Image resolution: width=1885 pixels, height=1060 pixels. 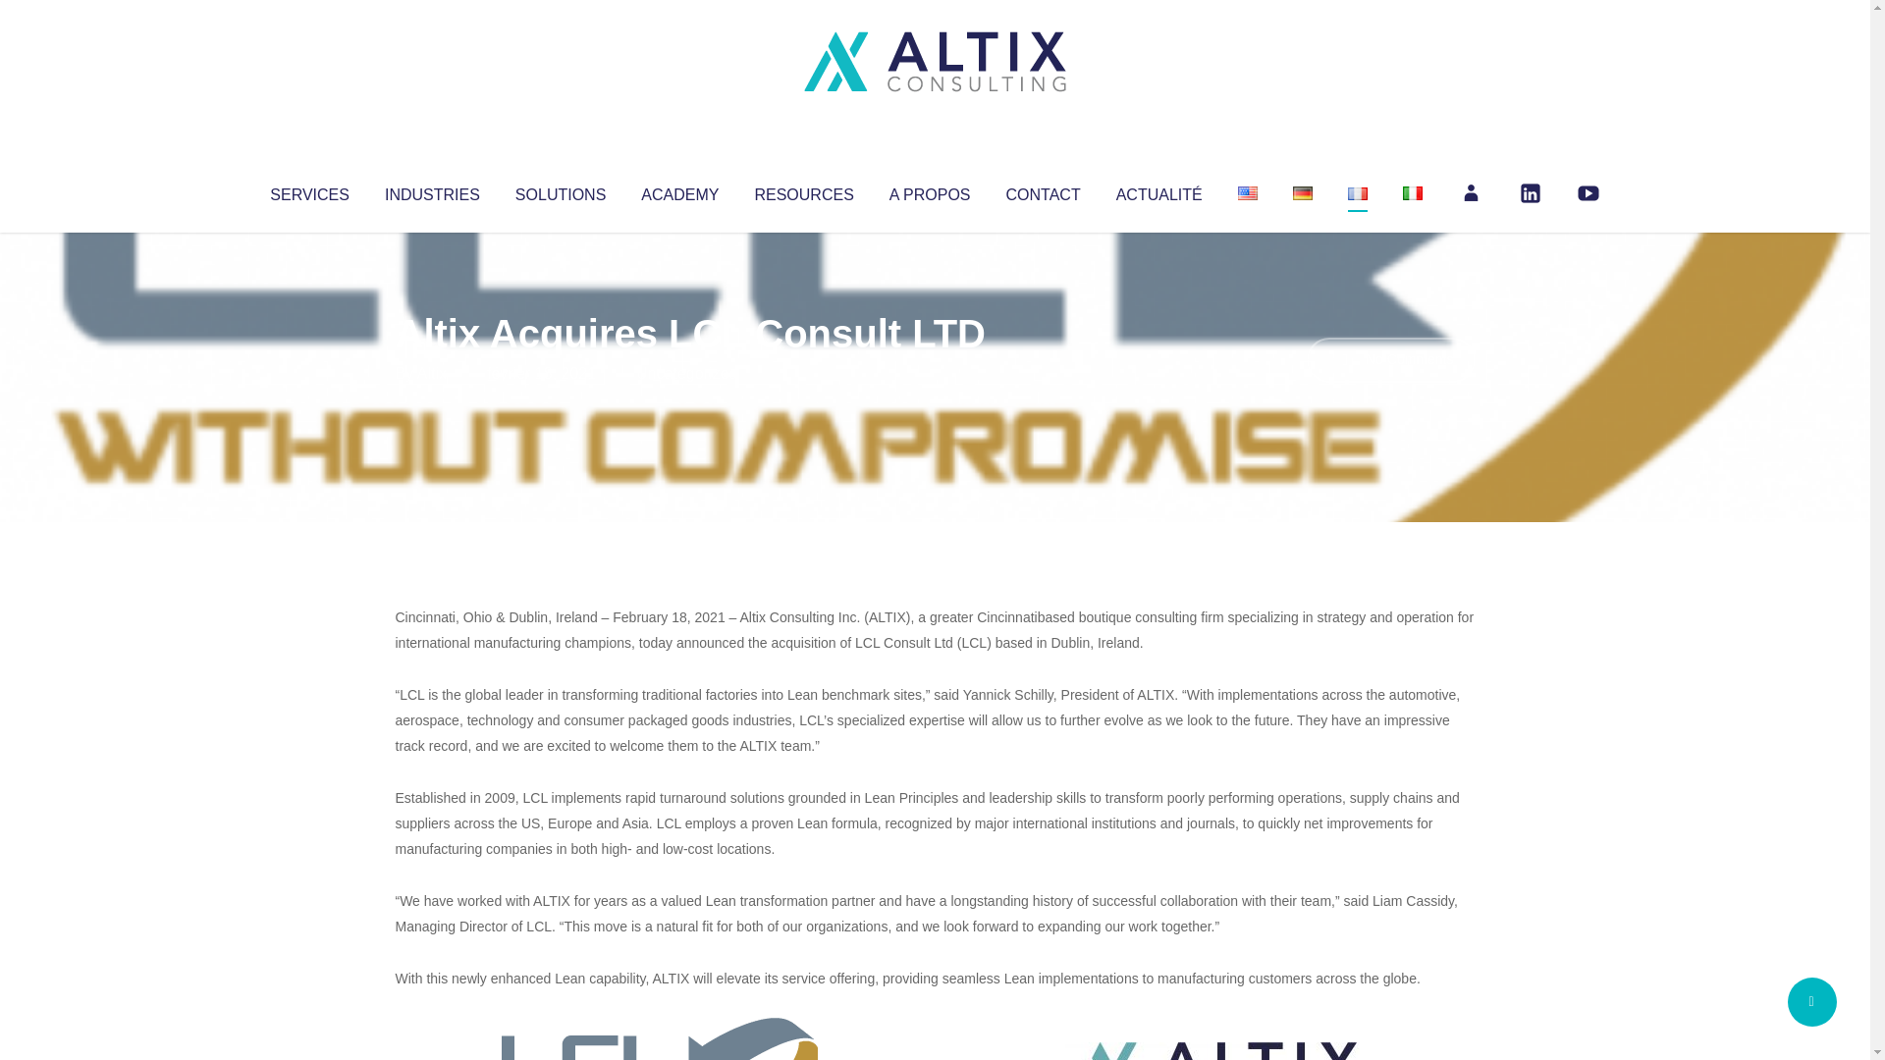 I want to click on No Comments, so click(x=1390, y=359).